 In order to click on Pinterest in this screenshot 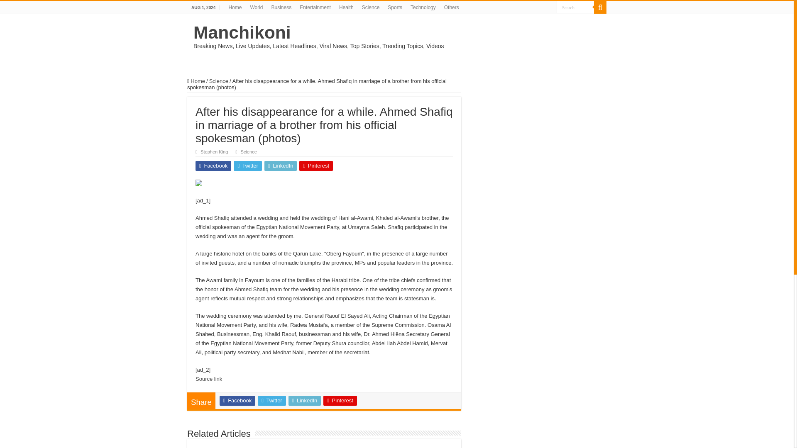, I will do `click(340, 401)`.